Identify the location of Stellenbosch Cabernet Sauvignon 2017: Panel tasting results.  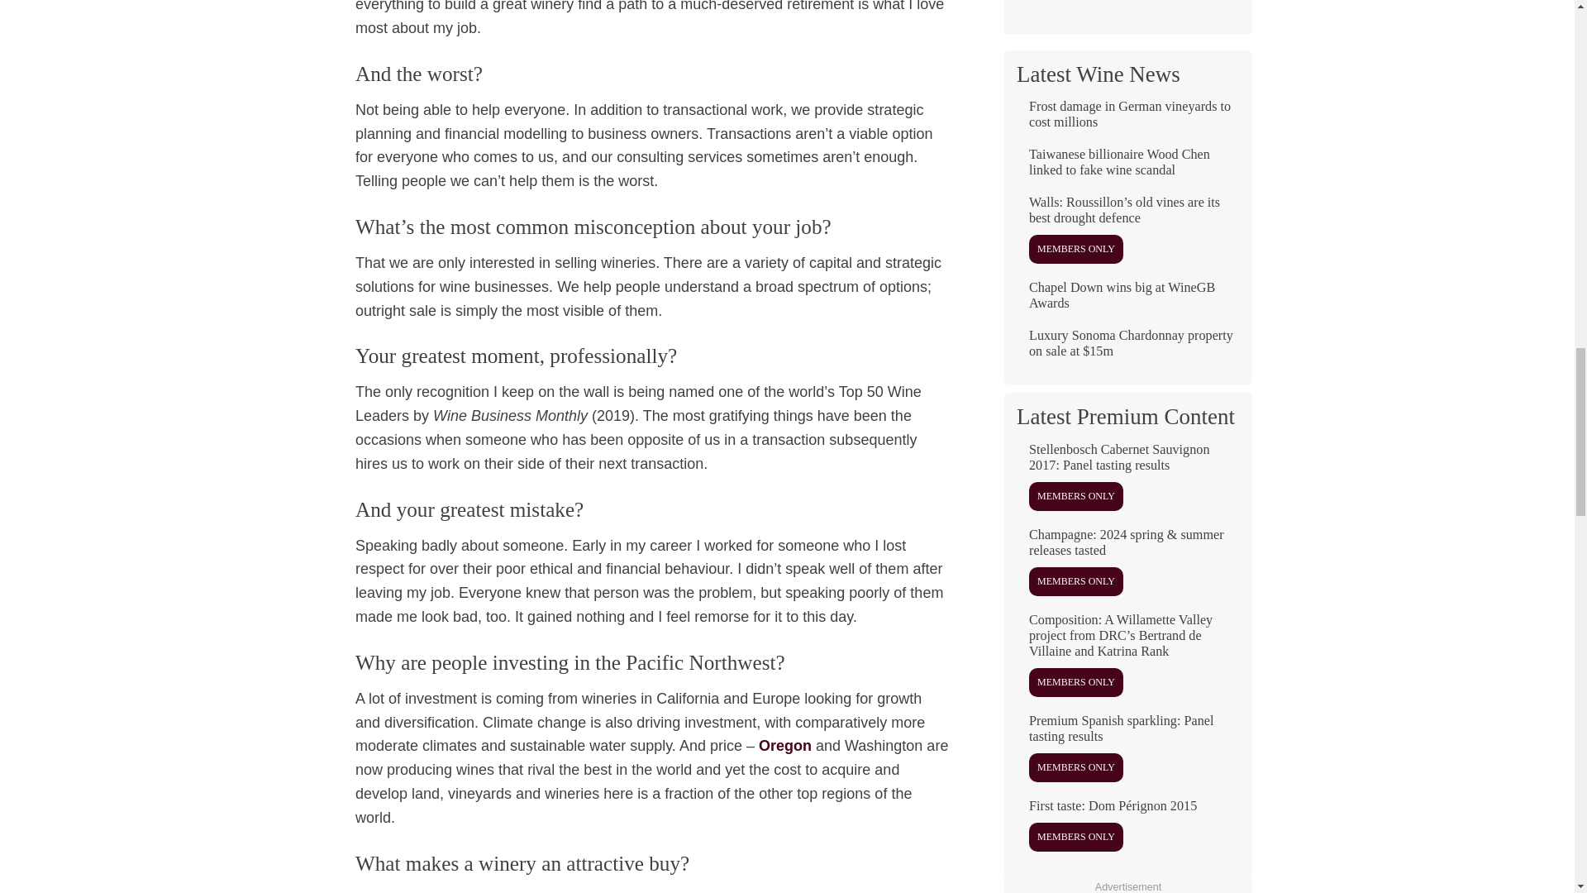
(1127, 482).